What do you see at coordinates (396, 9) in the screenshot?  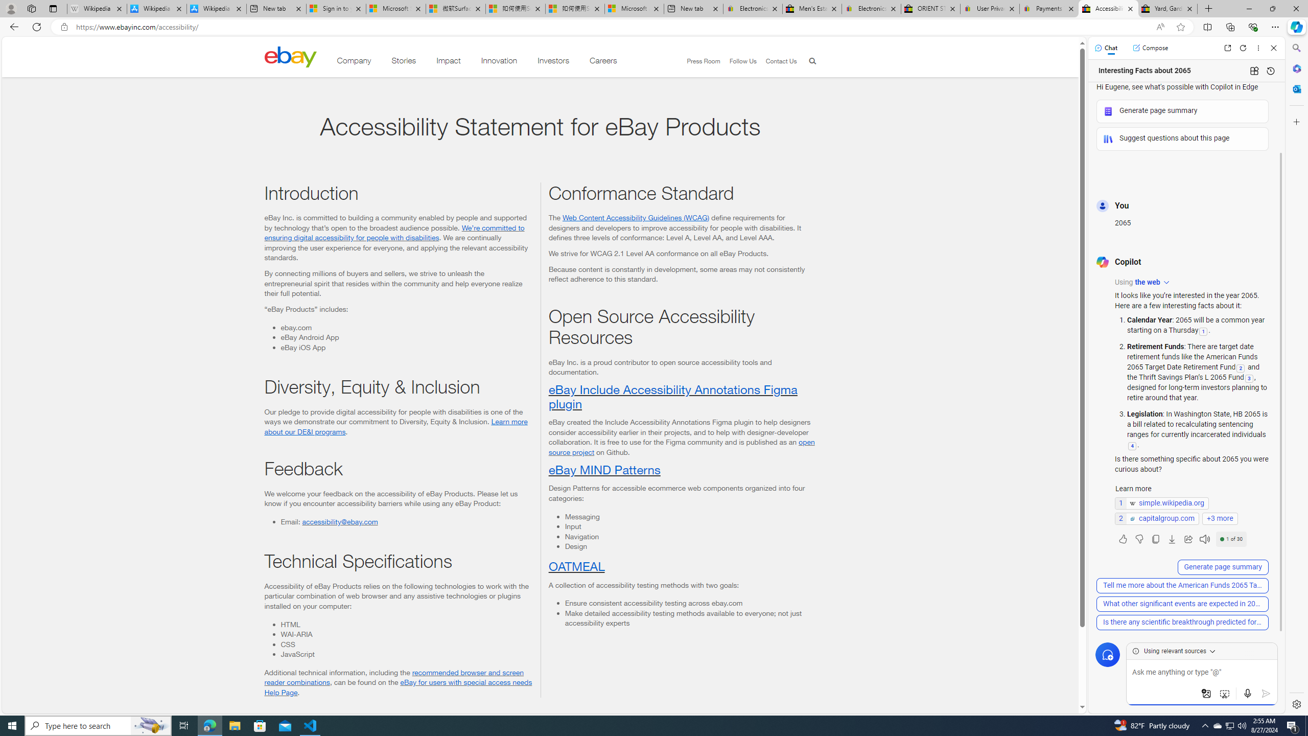 I see `Microsoft Services Agreement` at bounding box center [396, 9].